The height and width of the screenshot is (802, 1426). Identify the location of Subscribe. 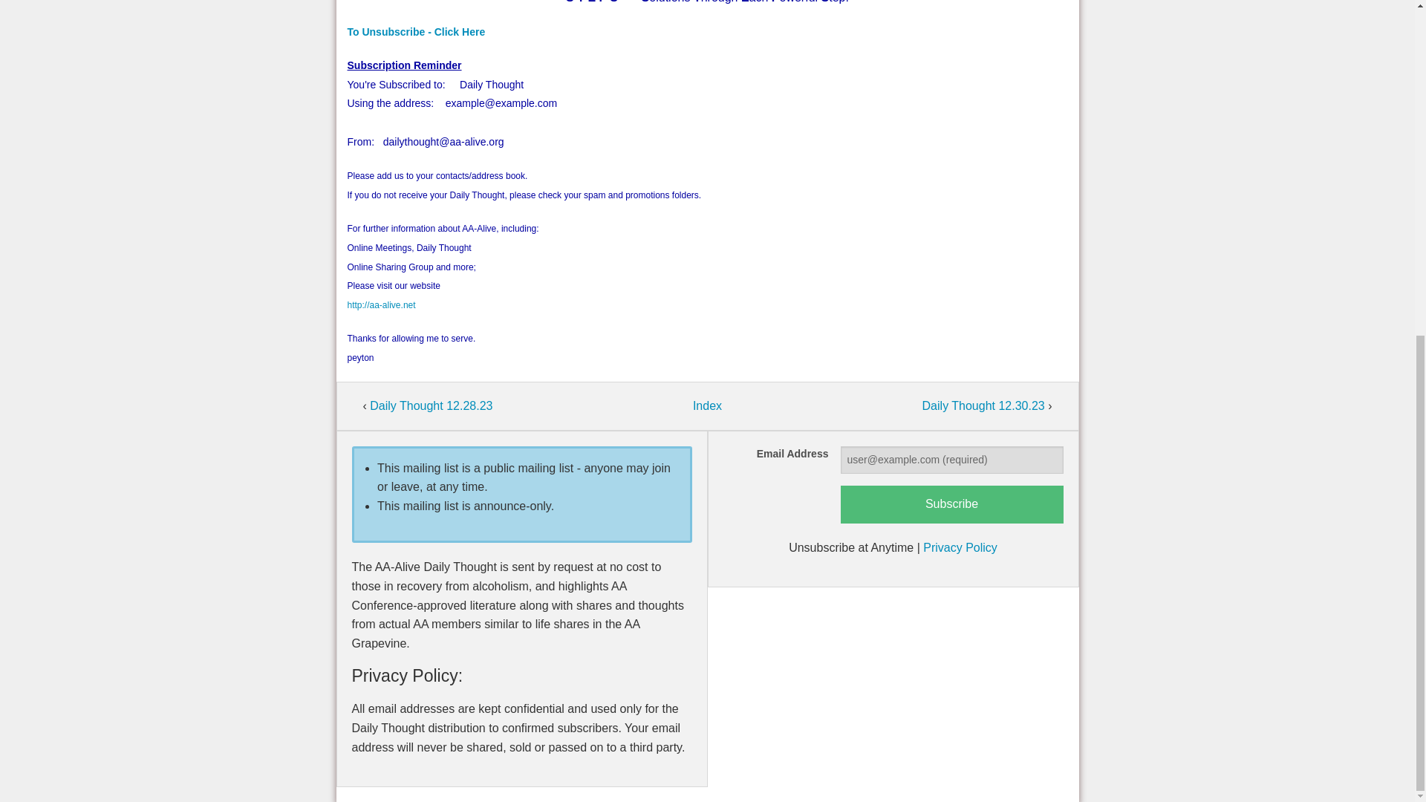
(952, 505).